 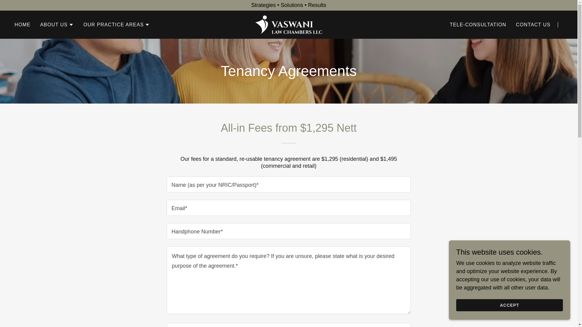 I want to click on OUR PRACTICE AREAS, so click(x=116, y=25).